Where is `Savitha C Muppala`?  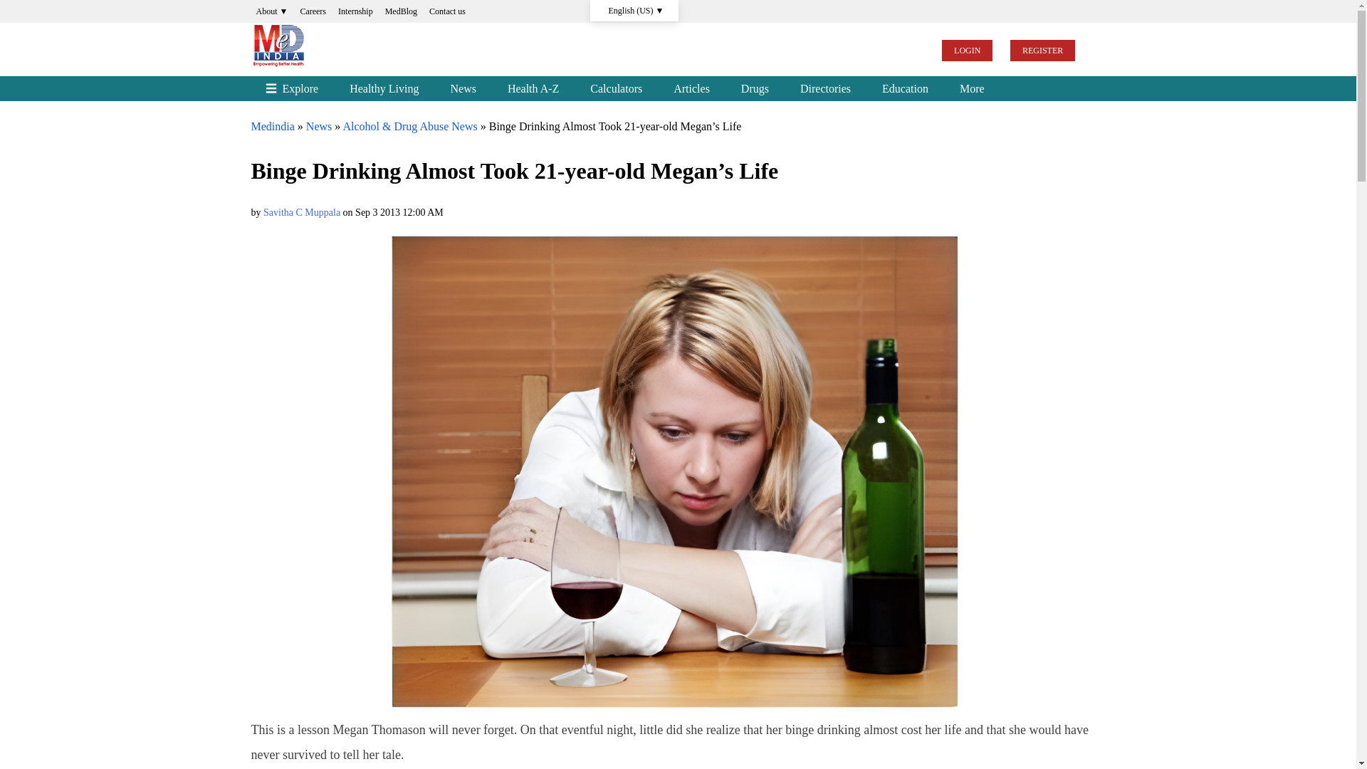
Savitha C Muppala is located at coordinates (302, 212).